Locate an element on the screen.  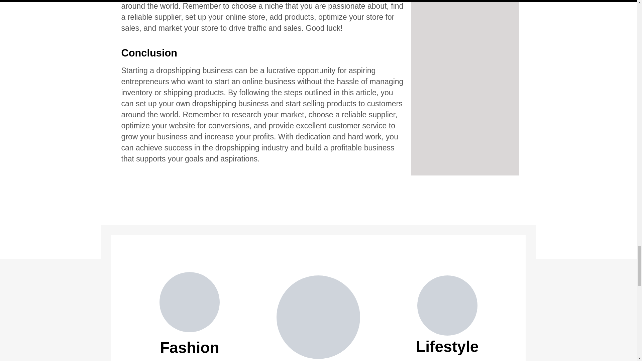
men fitness is located at coordinates (318, 317).